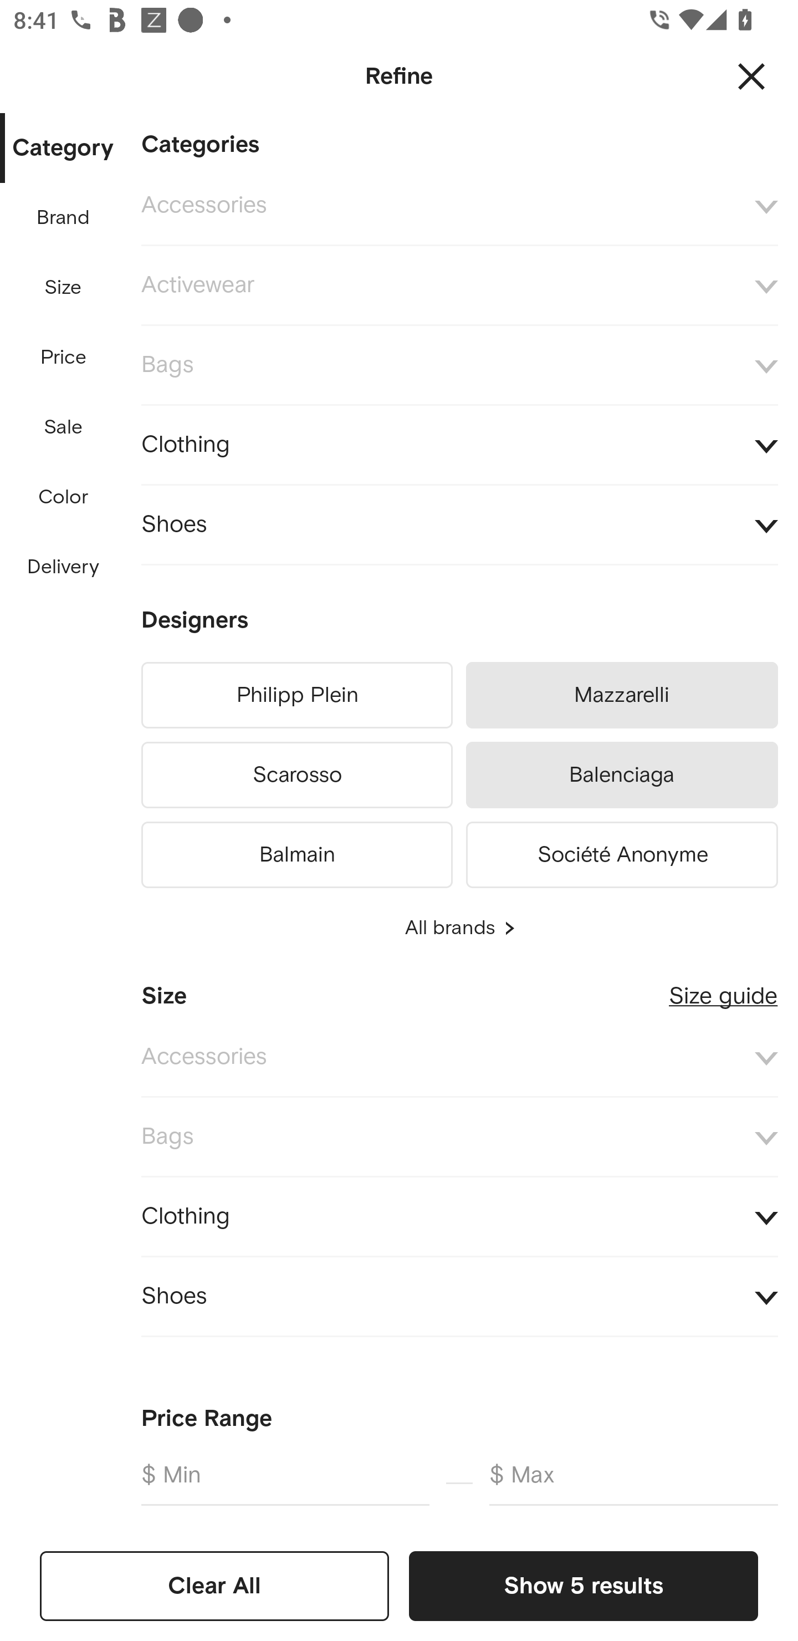  What do you see at coordinates (296, 695) in the screenshot?
I see `Philipp Plein` at bounding box center [296, 695].